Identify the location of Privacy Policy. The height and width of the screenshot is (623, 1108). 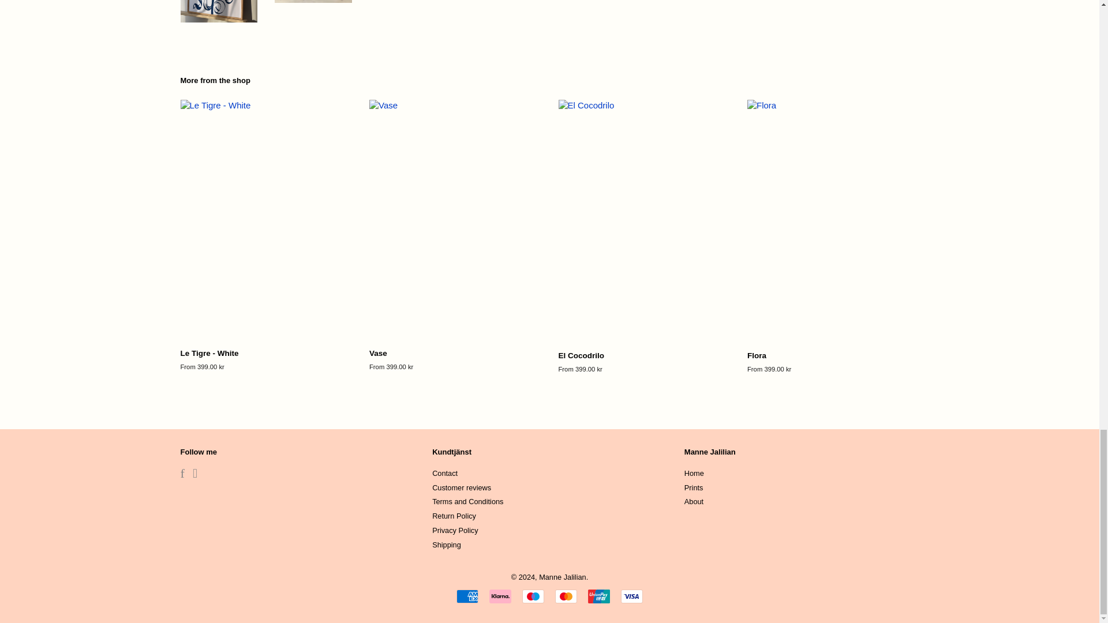
(455, 530).